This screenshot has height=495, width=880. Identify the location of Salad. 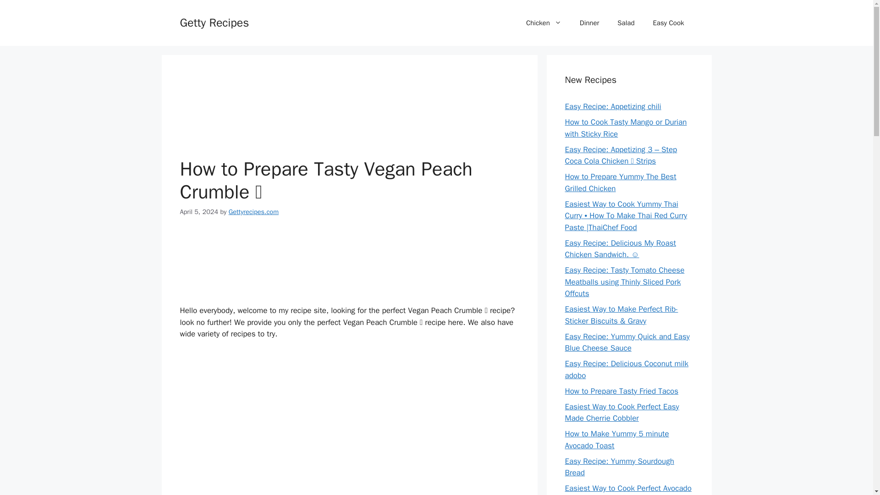
(625, 23).